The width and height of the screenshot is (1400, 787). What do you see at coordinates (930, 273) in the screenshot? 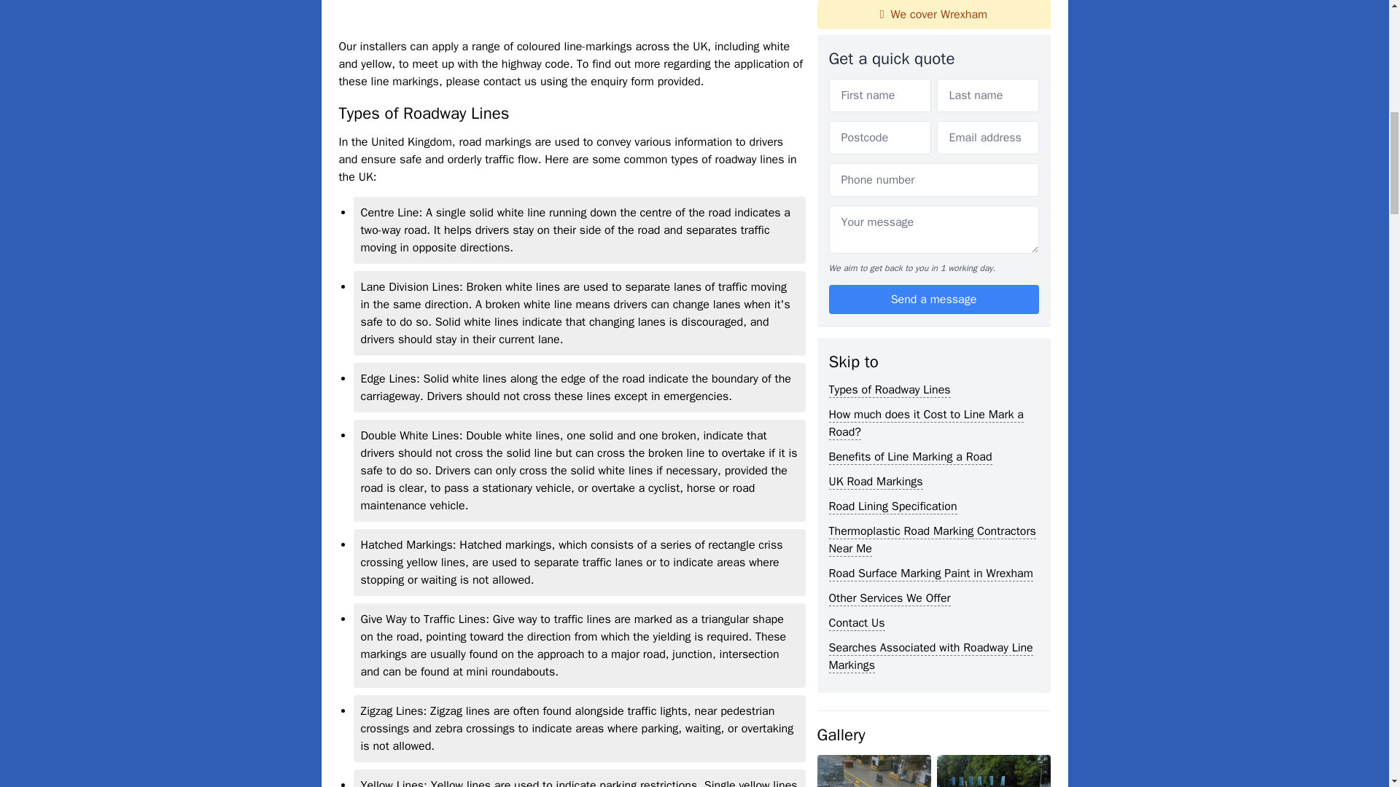
I see `Searches Associated with Roadway Line Markings` at bounding box center [930, 273].